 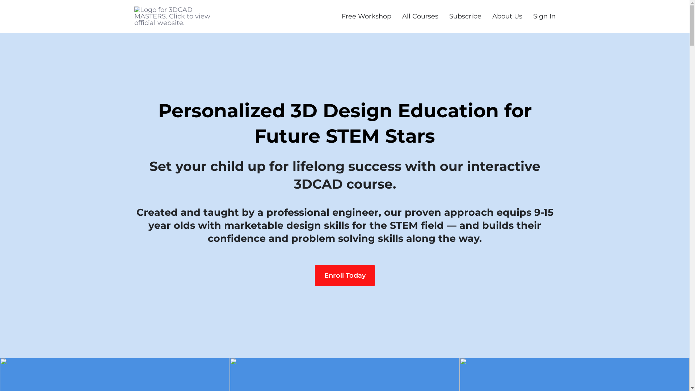 I want to click on 3DCAD Masters LLC, so click(x=180, y=16).